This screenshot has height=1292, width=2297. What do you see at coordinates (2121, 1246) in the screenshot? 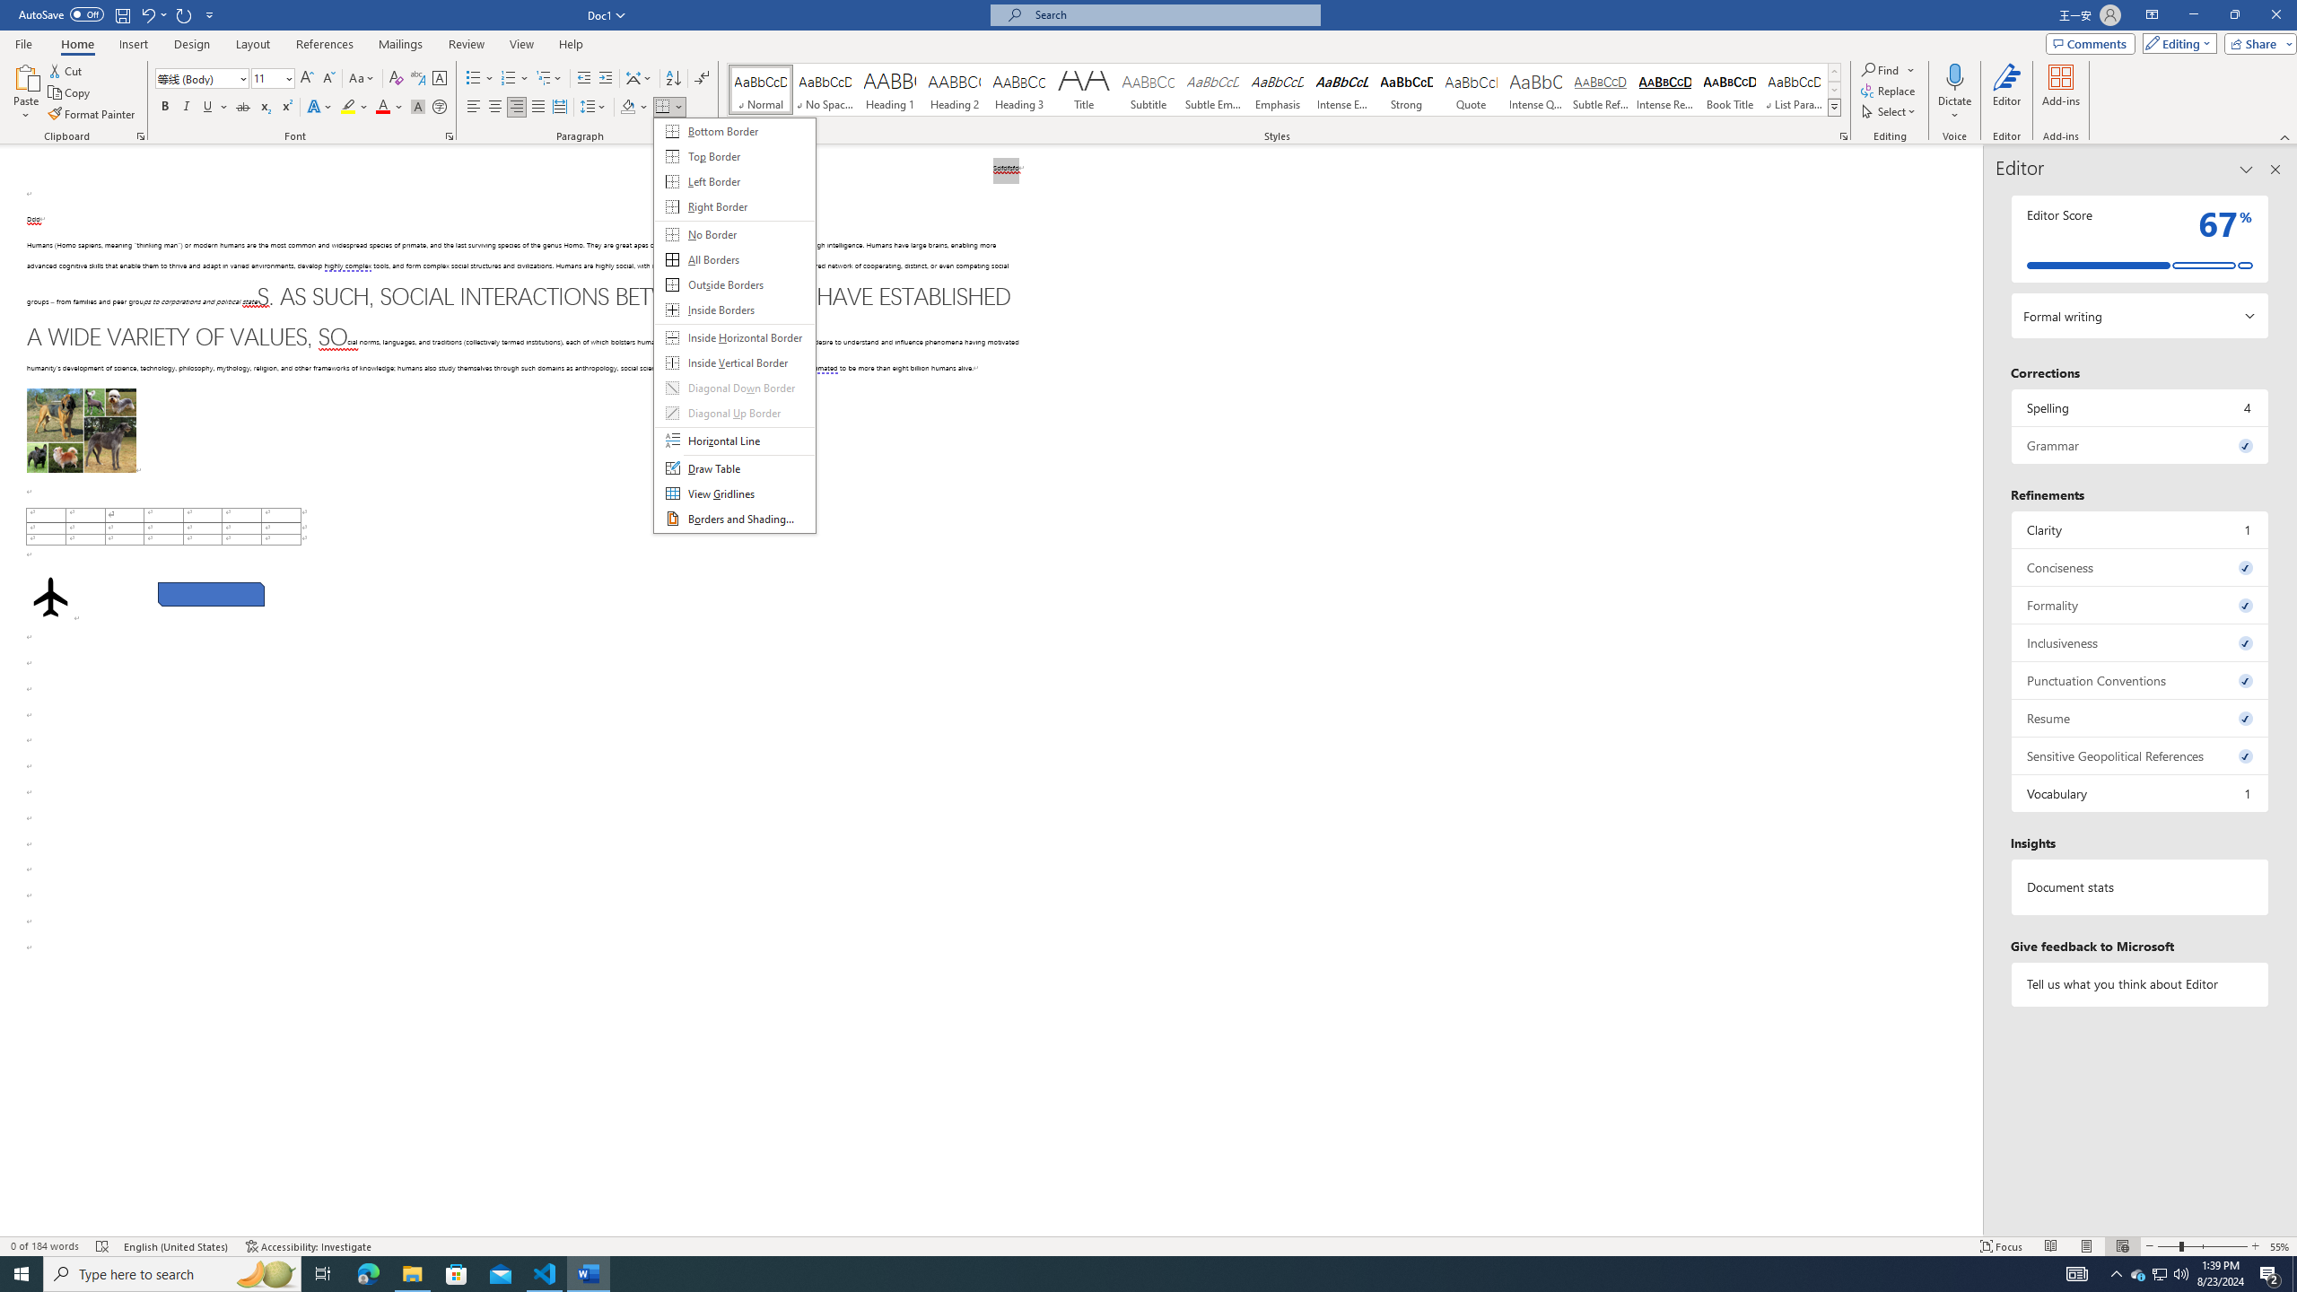
I see `Web Layout` at bounding box center [2121, 1246].